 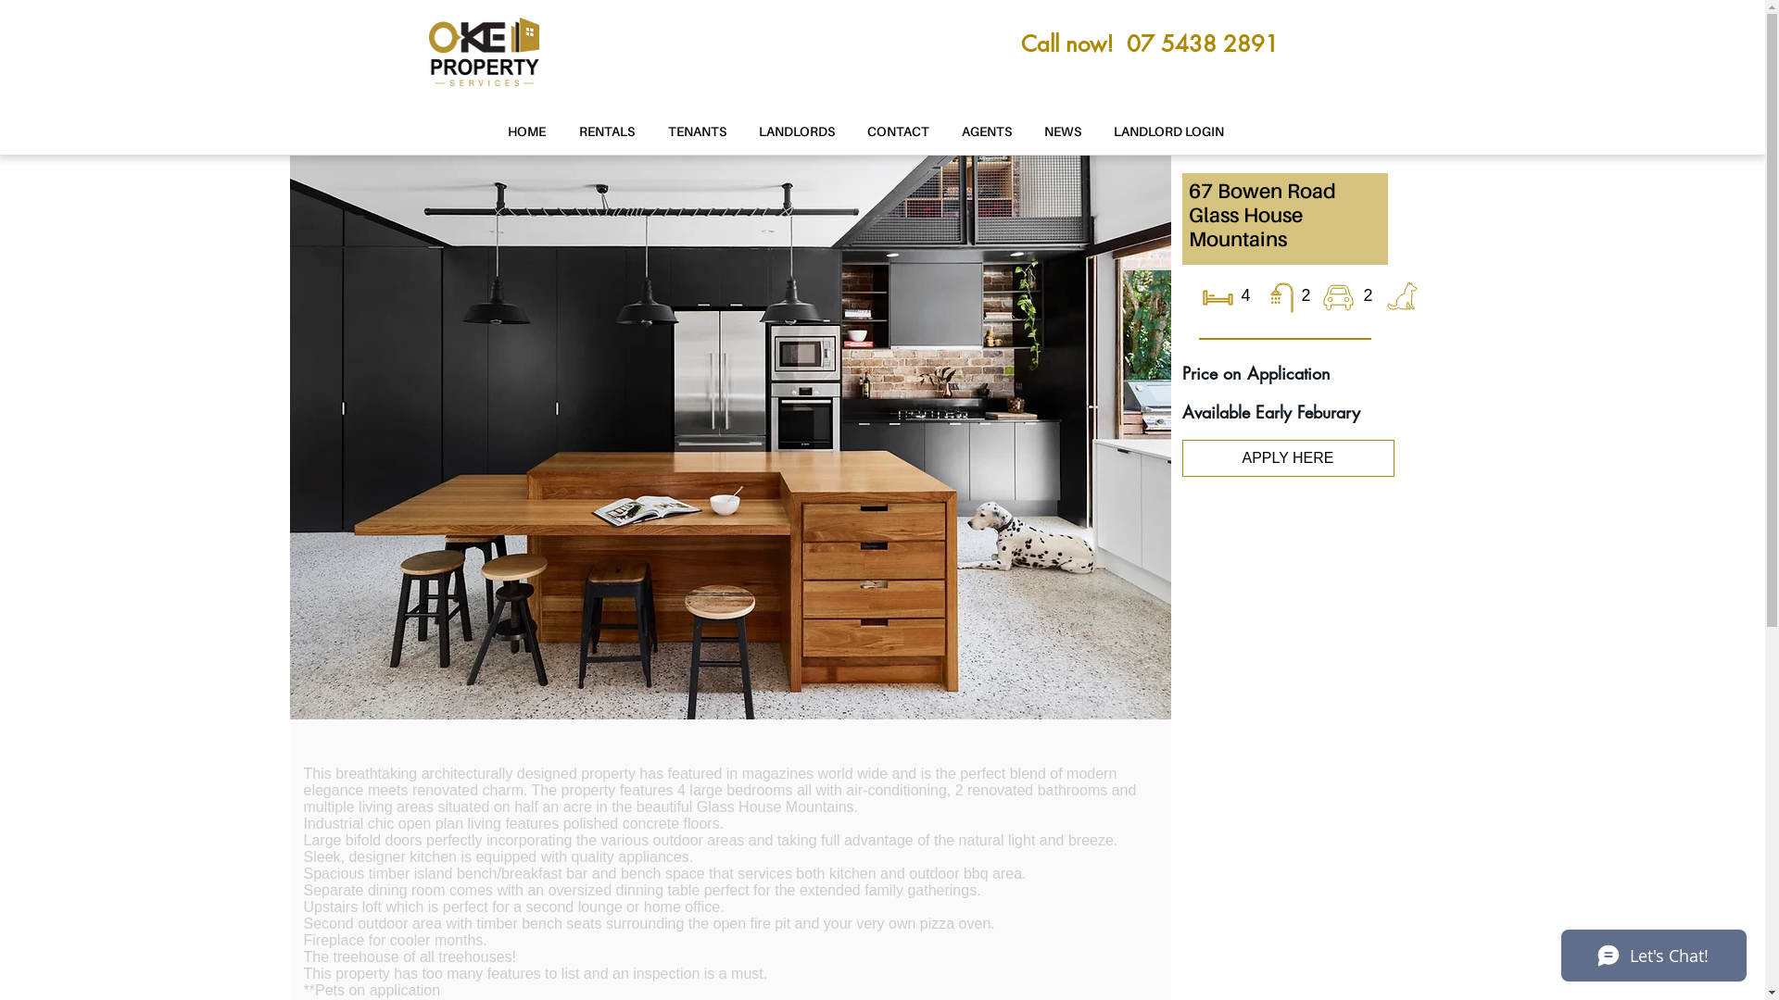 What do you see at coordinates (797, 132) in the screenshot?
I see `LANDLORDS` at bounding box center [797, 132].